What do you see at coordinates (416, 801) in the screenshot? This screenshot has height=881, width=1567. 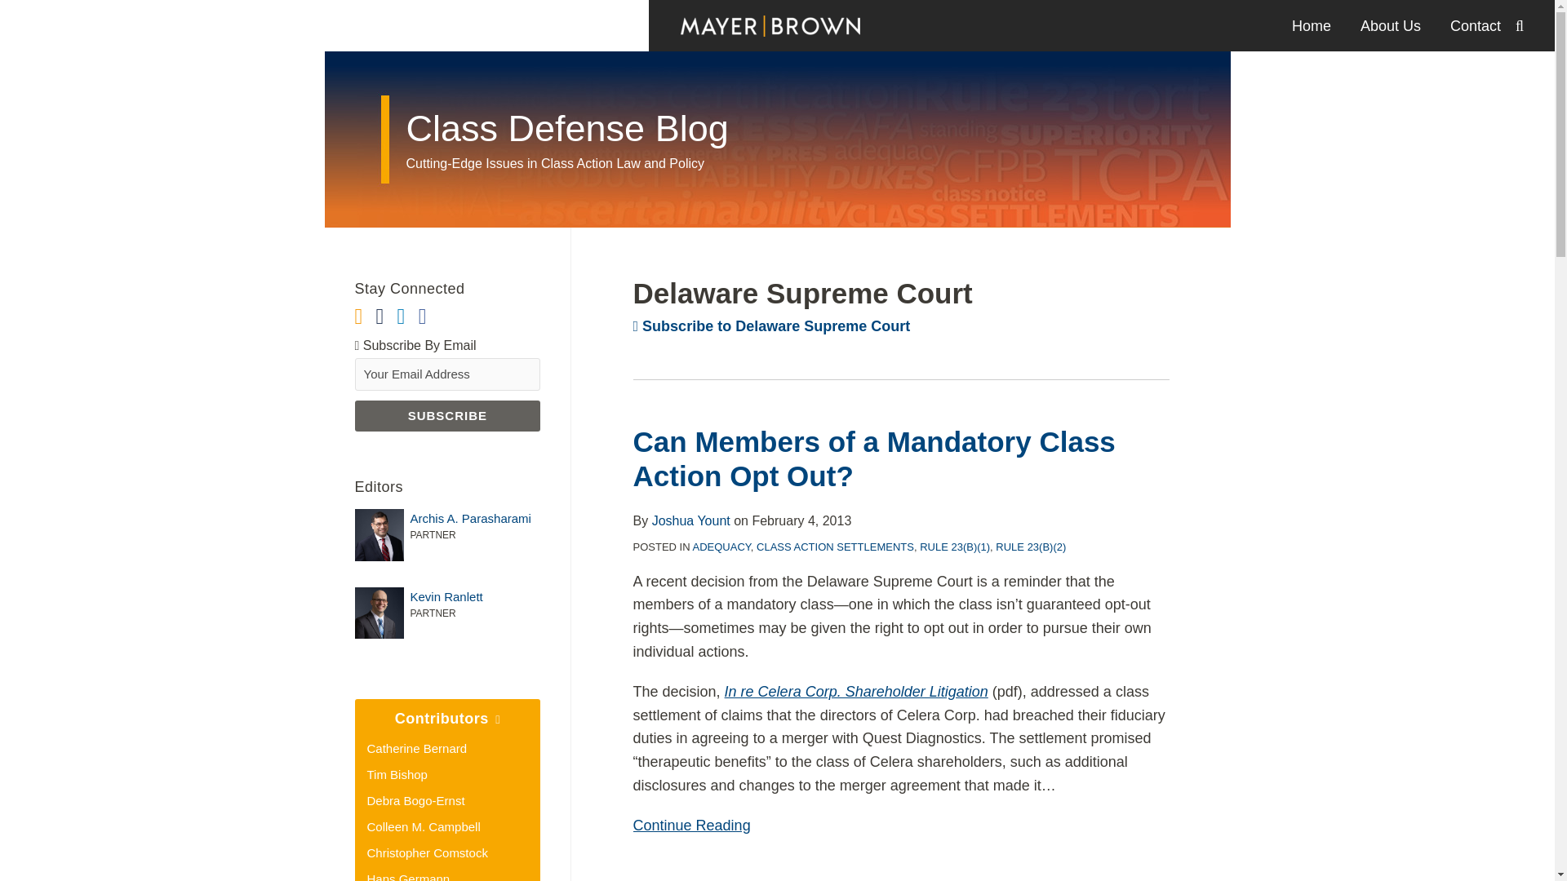 I see `Debra Bogo-Ernst` at bounding box center [416, 801].